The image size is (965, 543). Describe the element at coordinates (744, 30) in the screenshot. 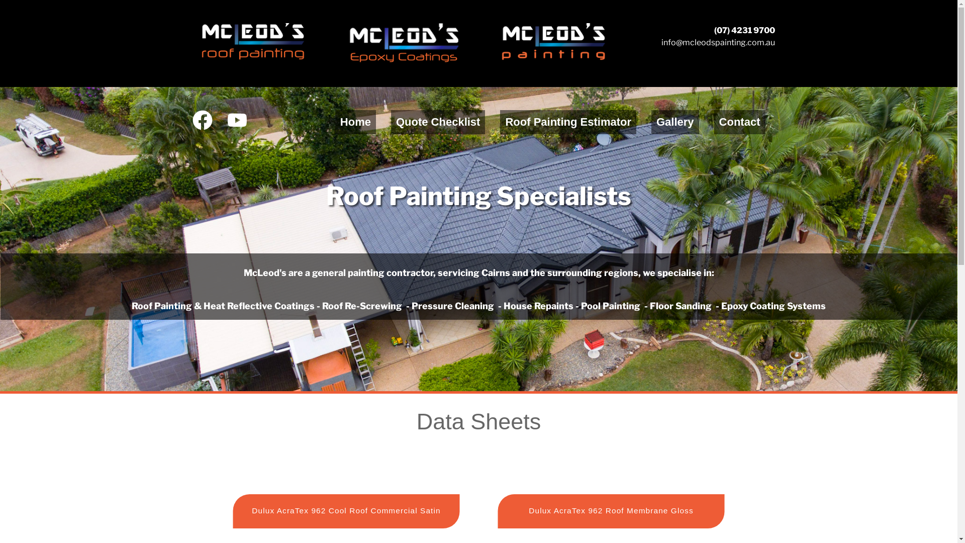

I see `(07) 4231 9700` at that location.